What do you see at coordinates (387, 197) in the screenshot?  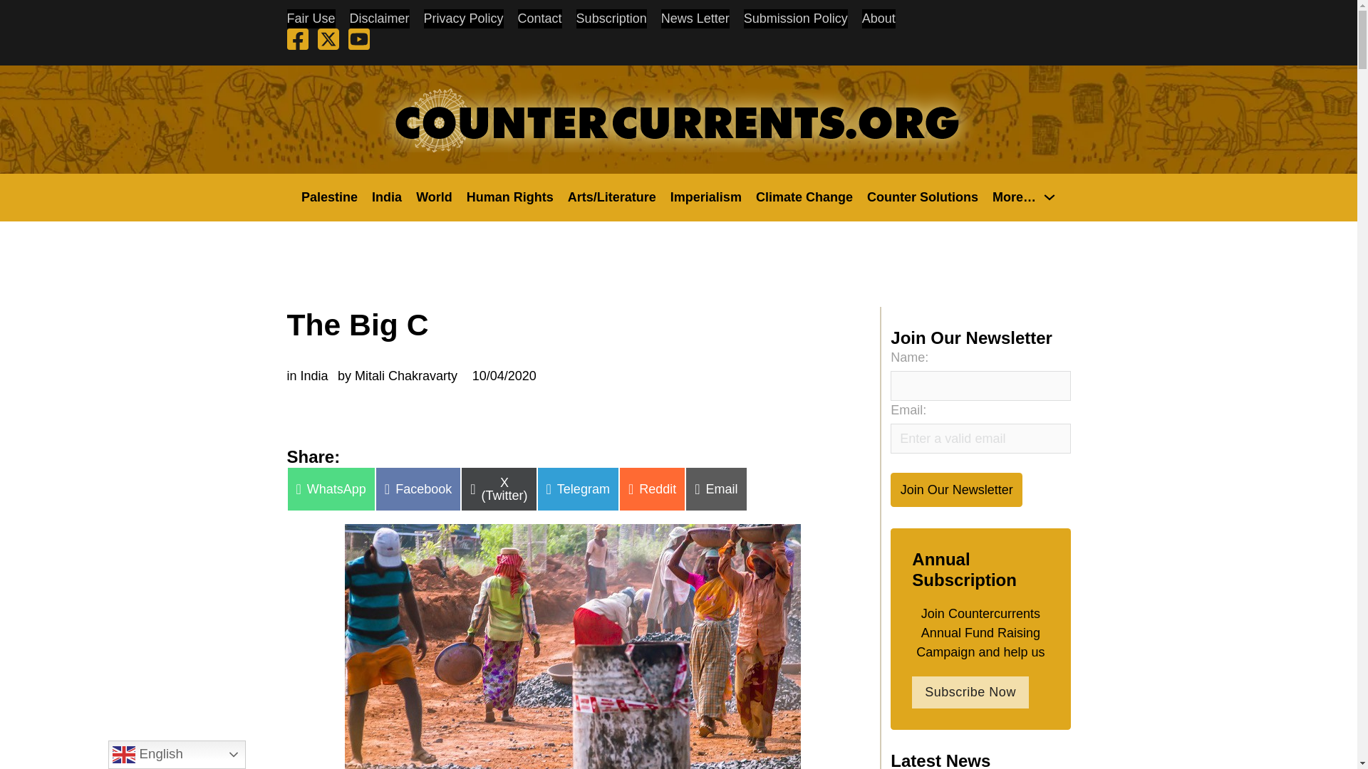 I see `India` at bounding box center [387, 197].